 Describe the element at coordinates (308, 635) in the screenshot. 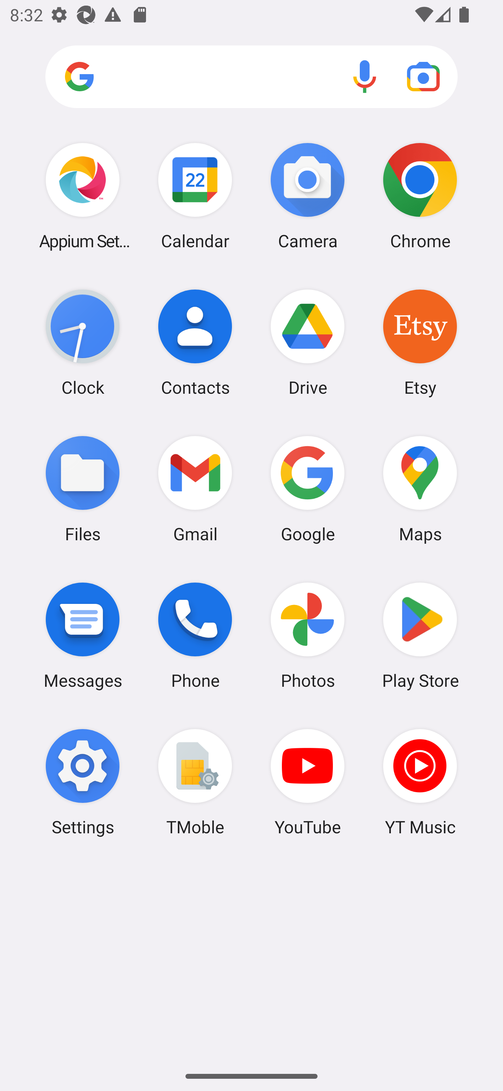

I see `Photos` at that location.